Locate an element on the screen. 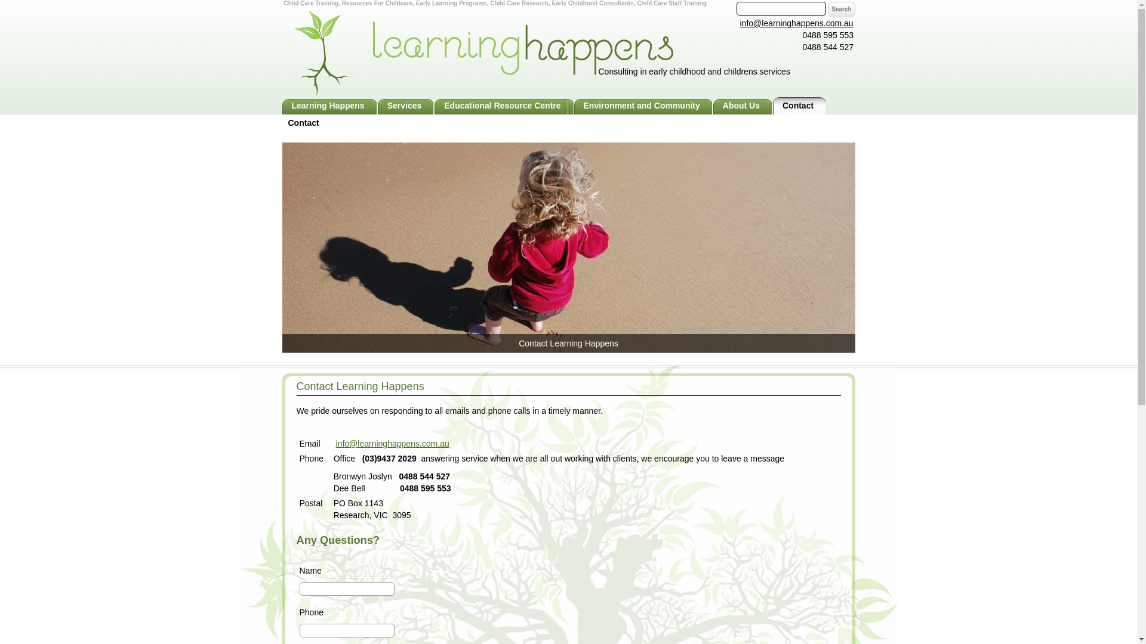 The width and height of the screenshot is (1146, 644). Contact is located at coordinates (800, 106).